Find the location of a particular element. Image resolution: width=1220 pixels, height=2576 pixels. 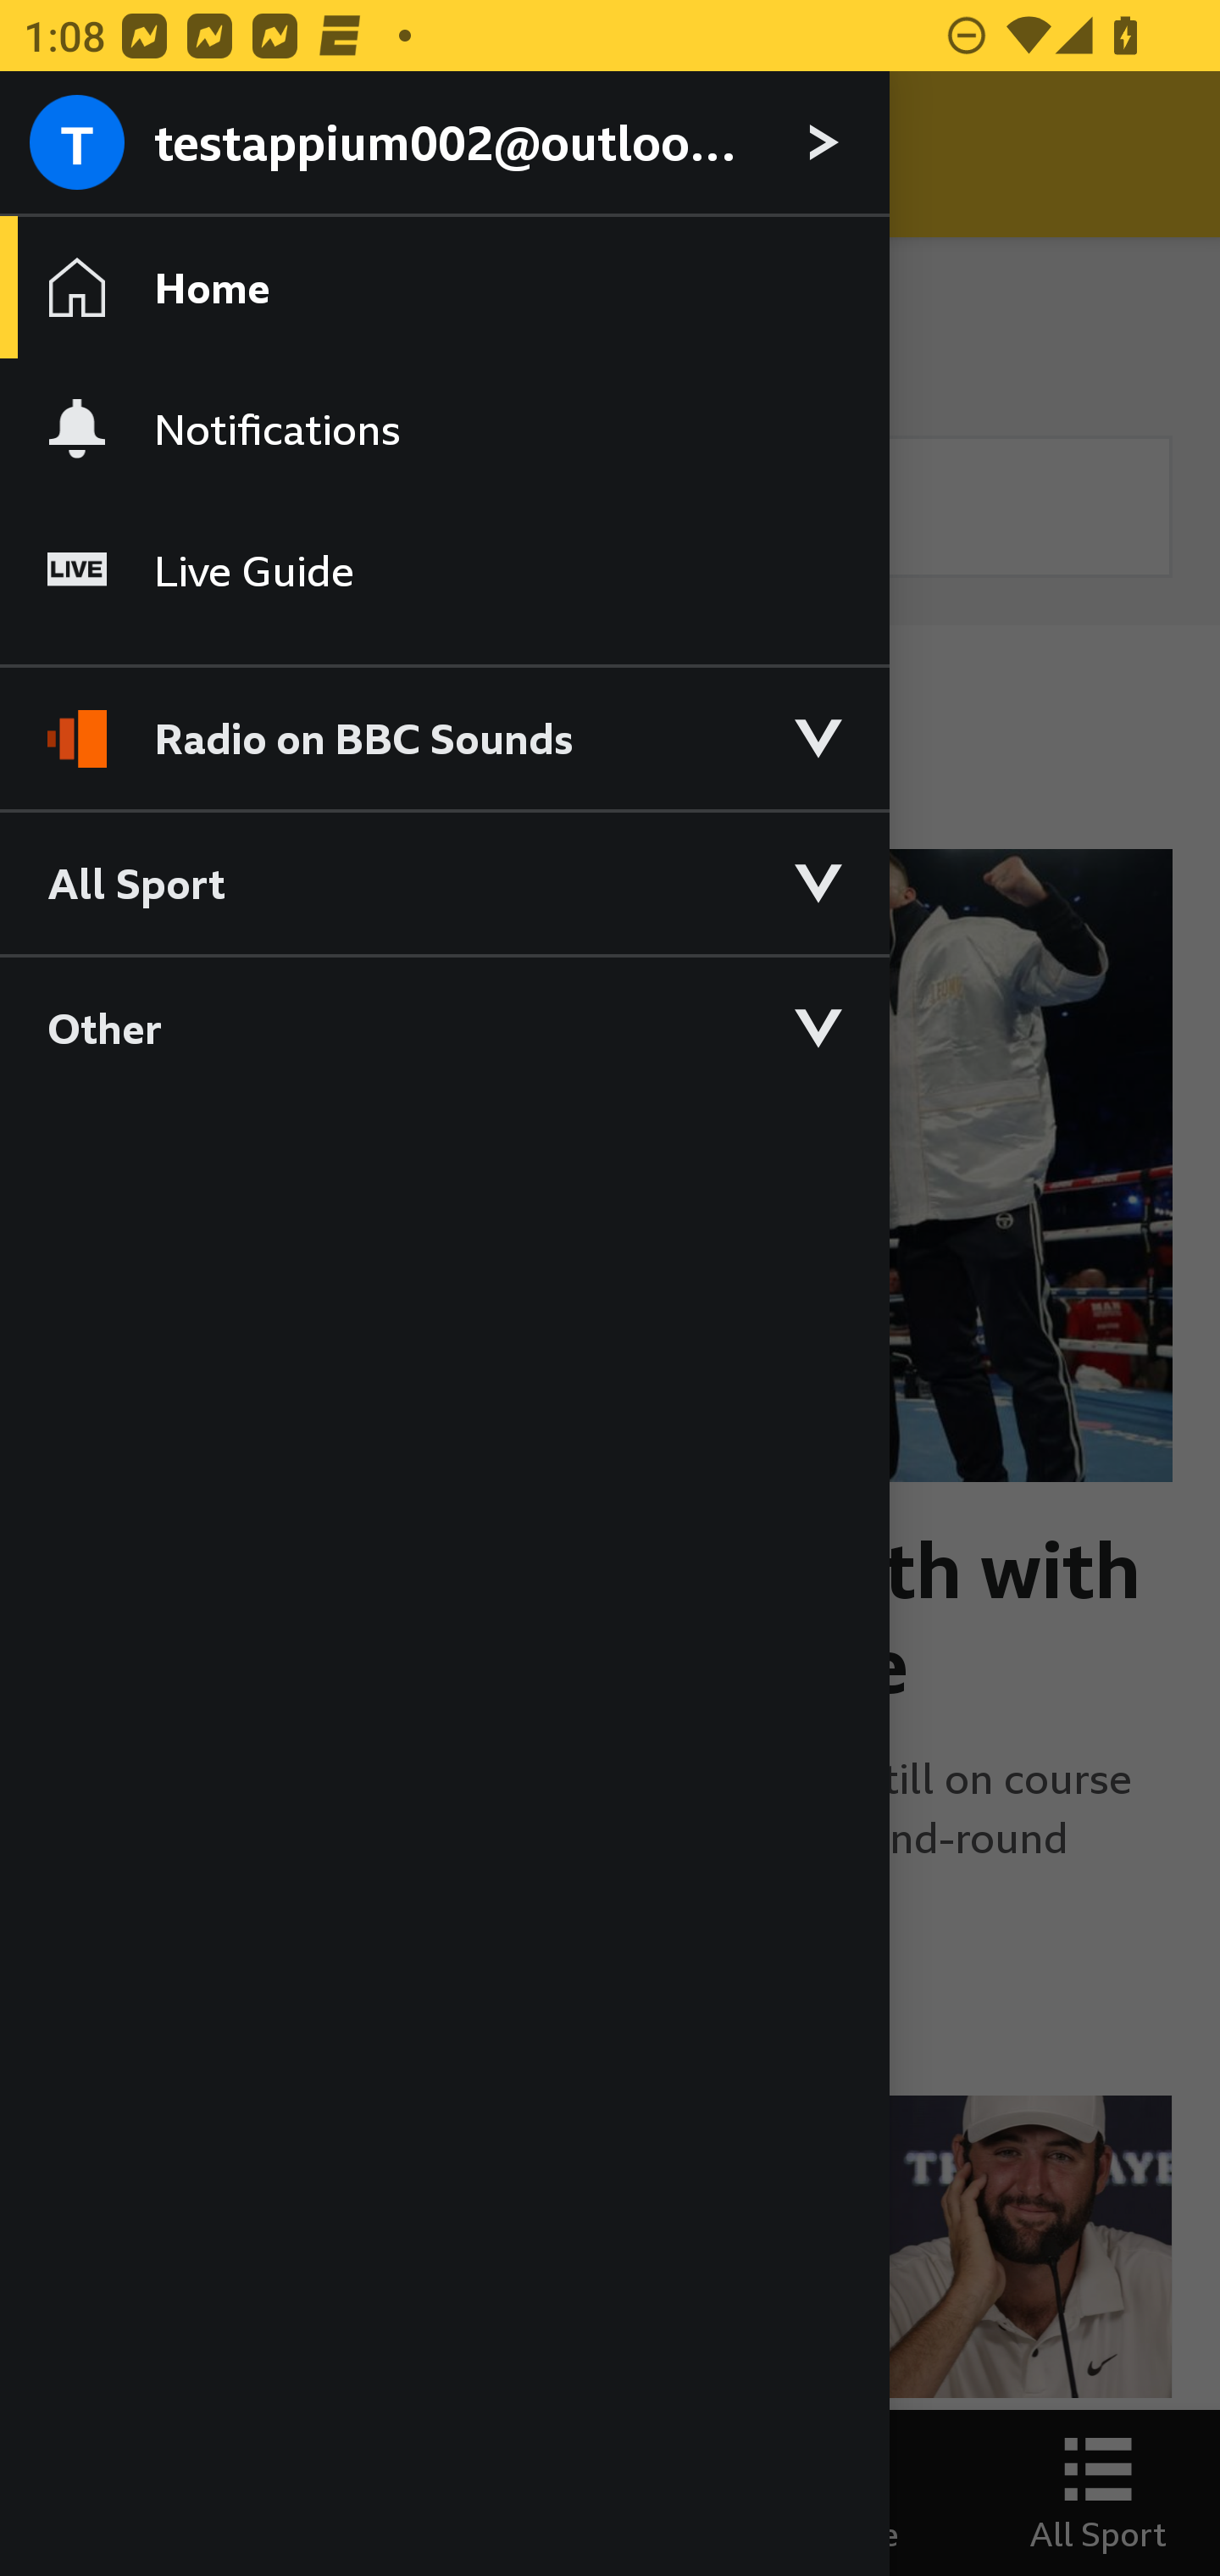

testappium002@outlook.com is located at coordinates (444, 144).